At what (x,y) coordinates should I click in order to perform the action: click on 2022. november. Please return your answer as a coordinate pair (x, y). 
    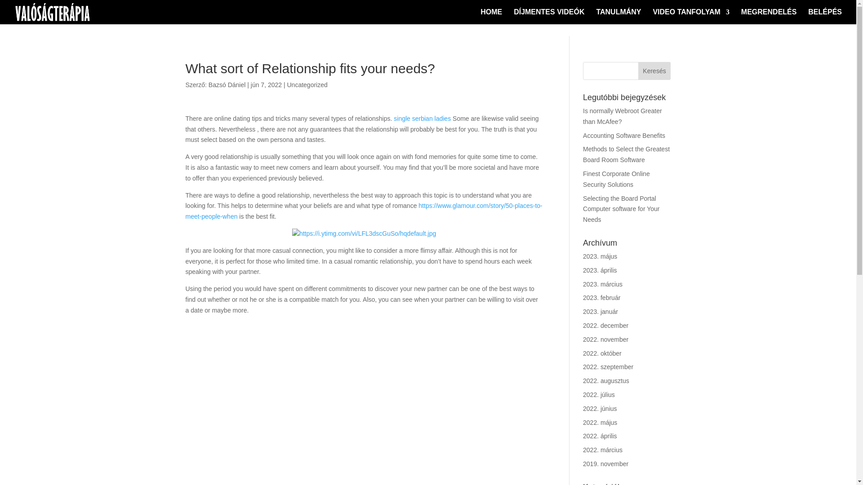
    Looking at the image, I should click on (605, 339).